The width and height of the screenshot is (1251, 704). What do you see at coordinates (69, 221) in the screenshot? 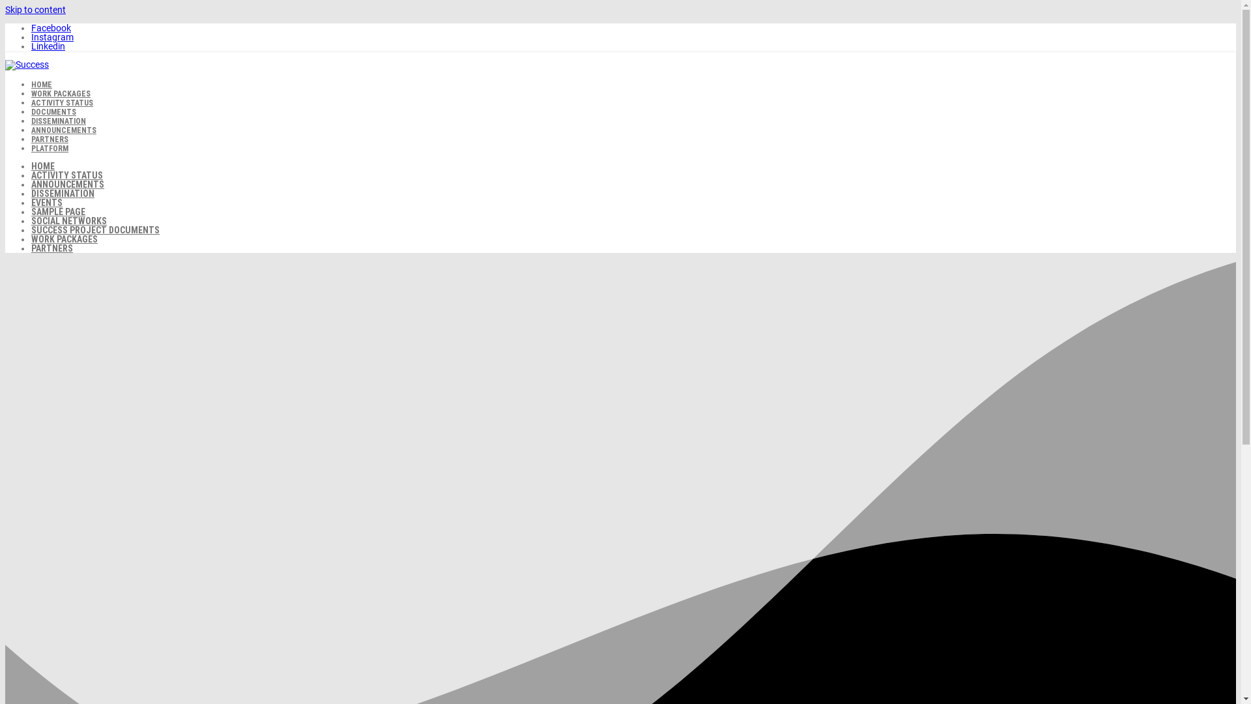
I see `SOCIAL NETWORKS` at bounding box center [69, 221].